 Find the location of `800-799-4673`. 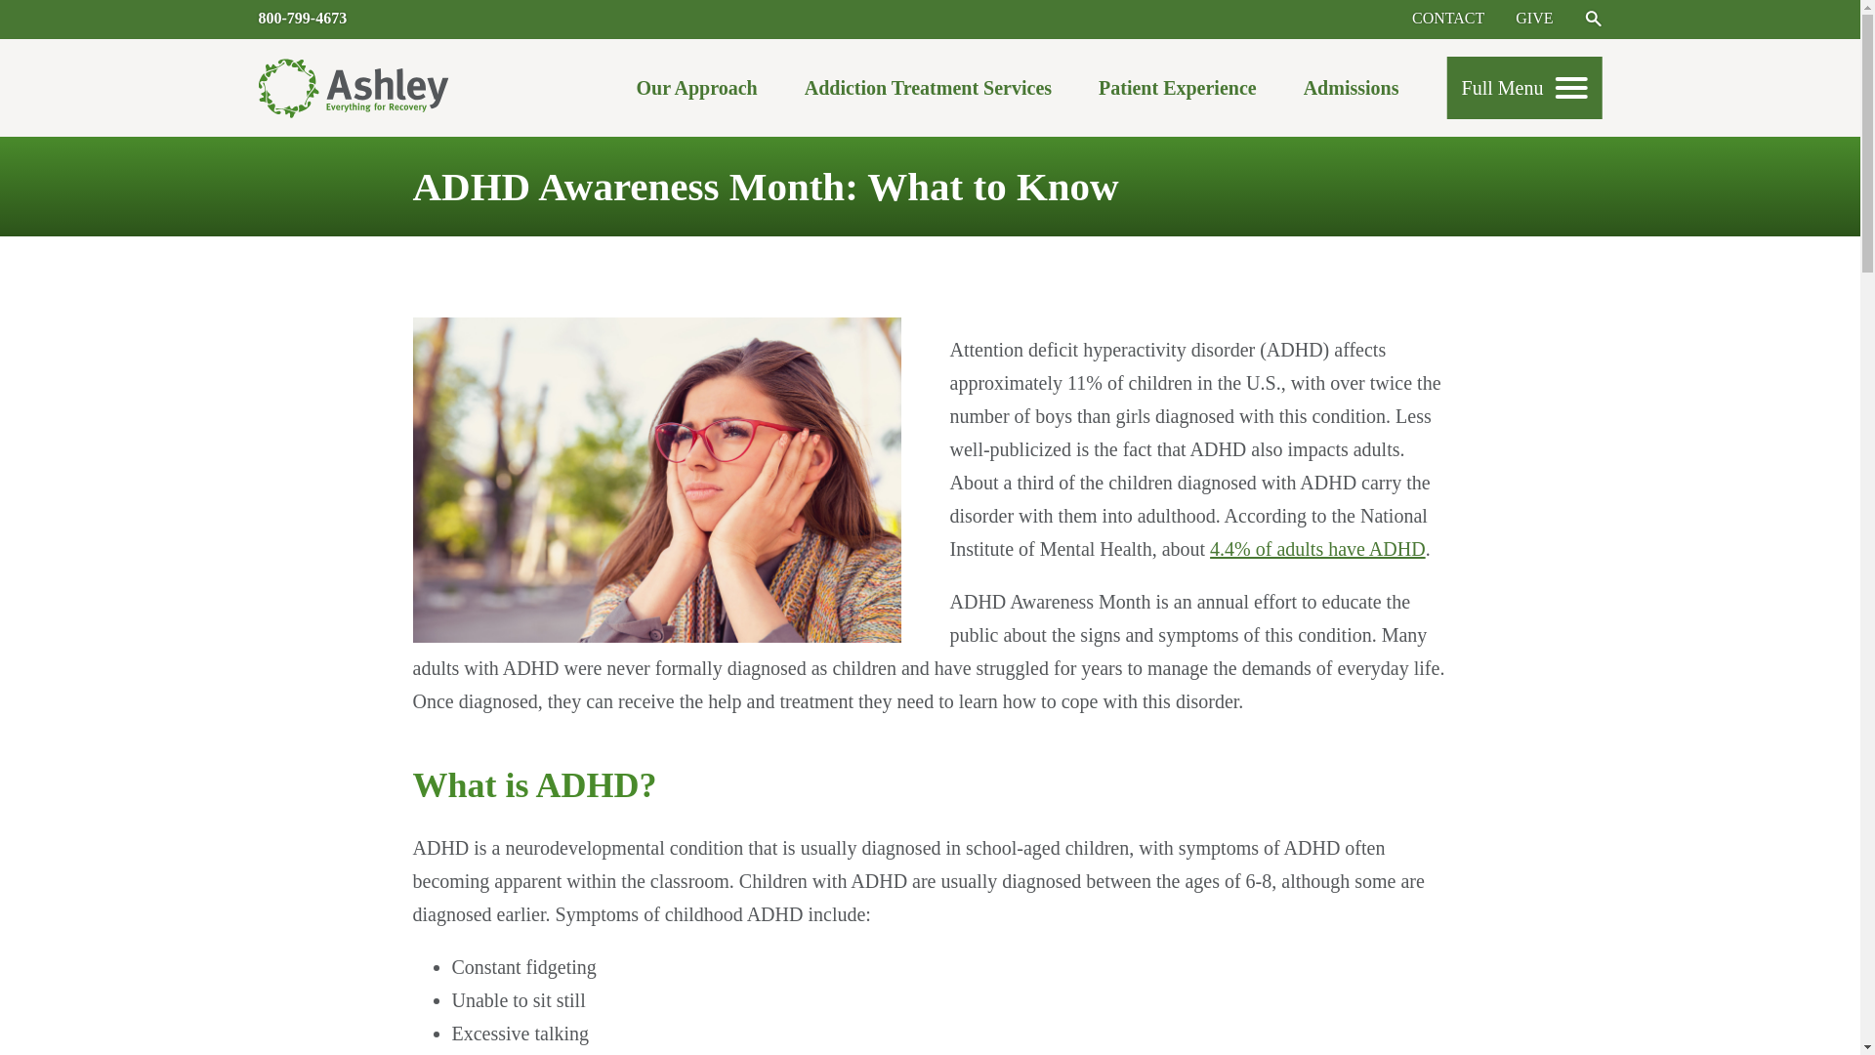

800-799-4673 is located at coordinates (303, 18).